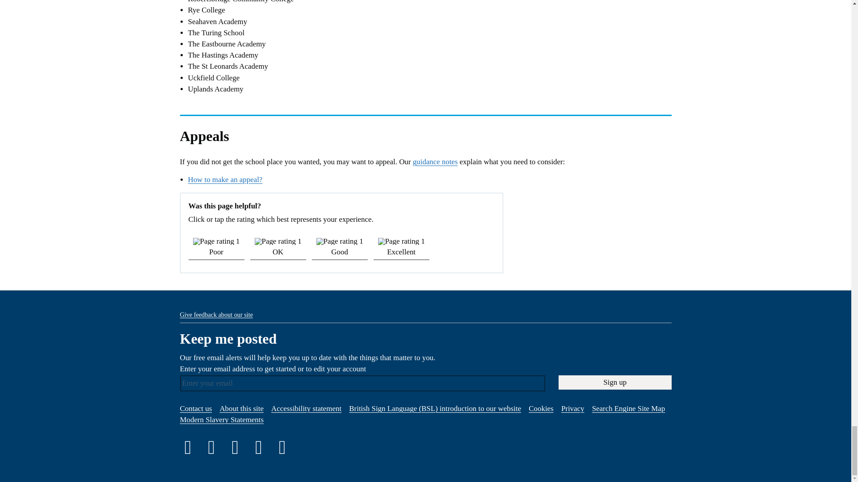 The image size is (858, 482). Describe the element at coordinates (196, 408) in the screenshot. I see `Contact us` at that location.